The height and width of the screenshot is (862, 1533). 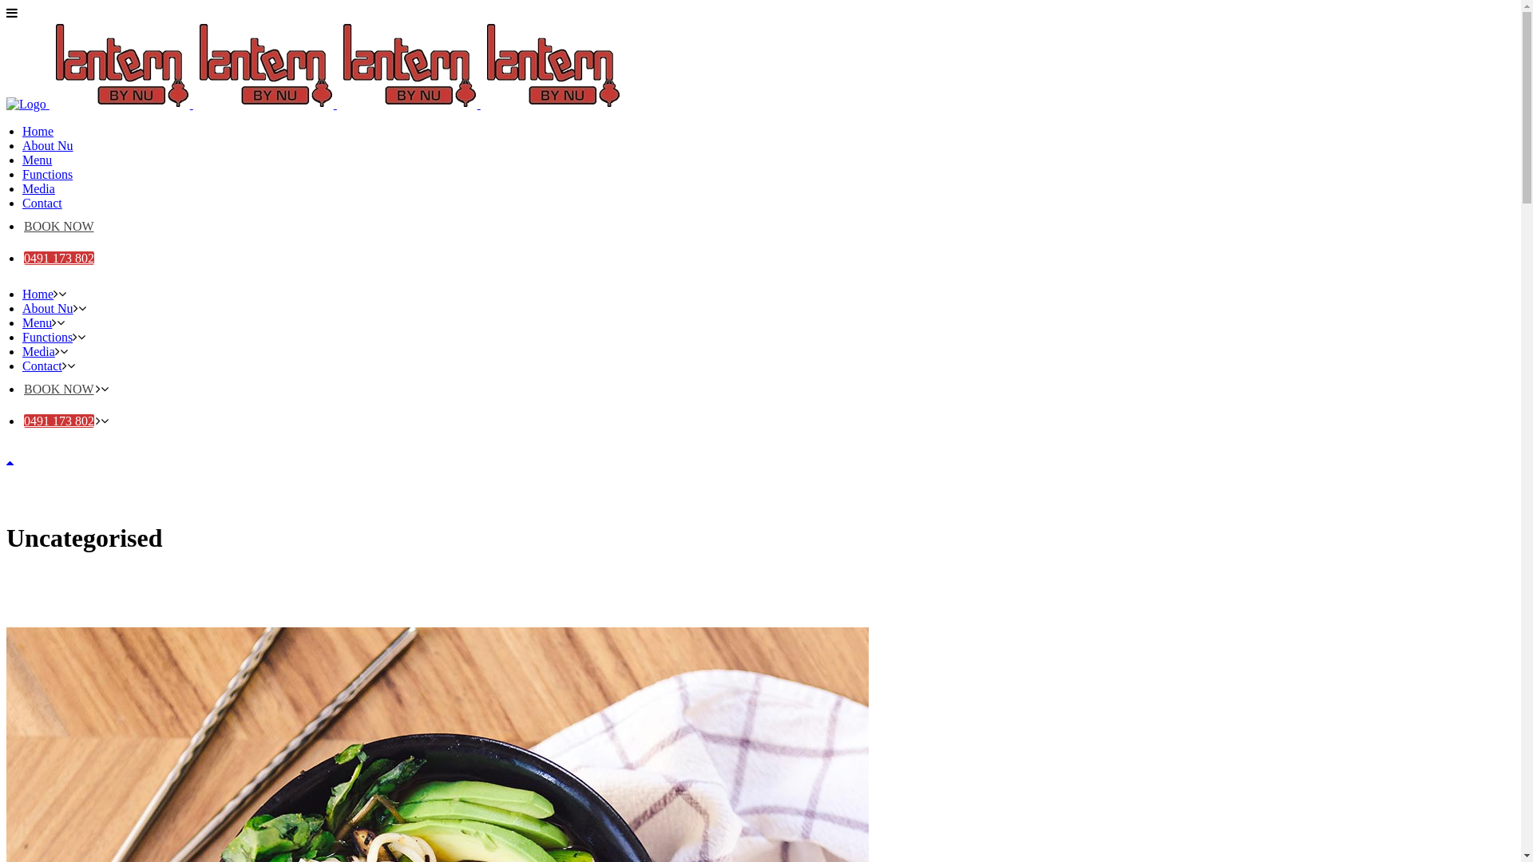 I want to click on Media, so click(x=38, y=188).